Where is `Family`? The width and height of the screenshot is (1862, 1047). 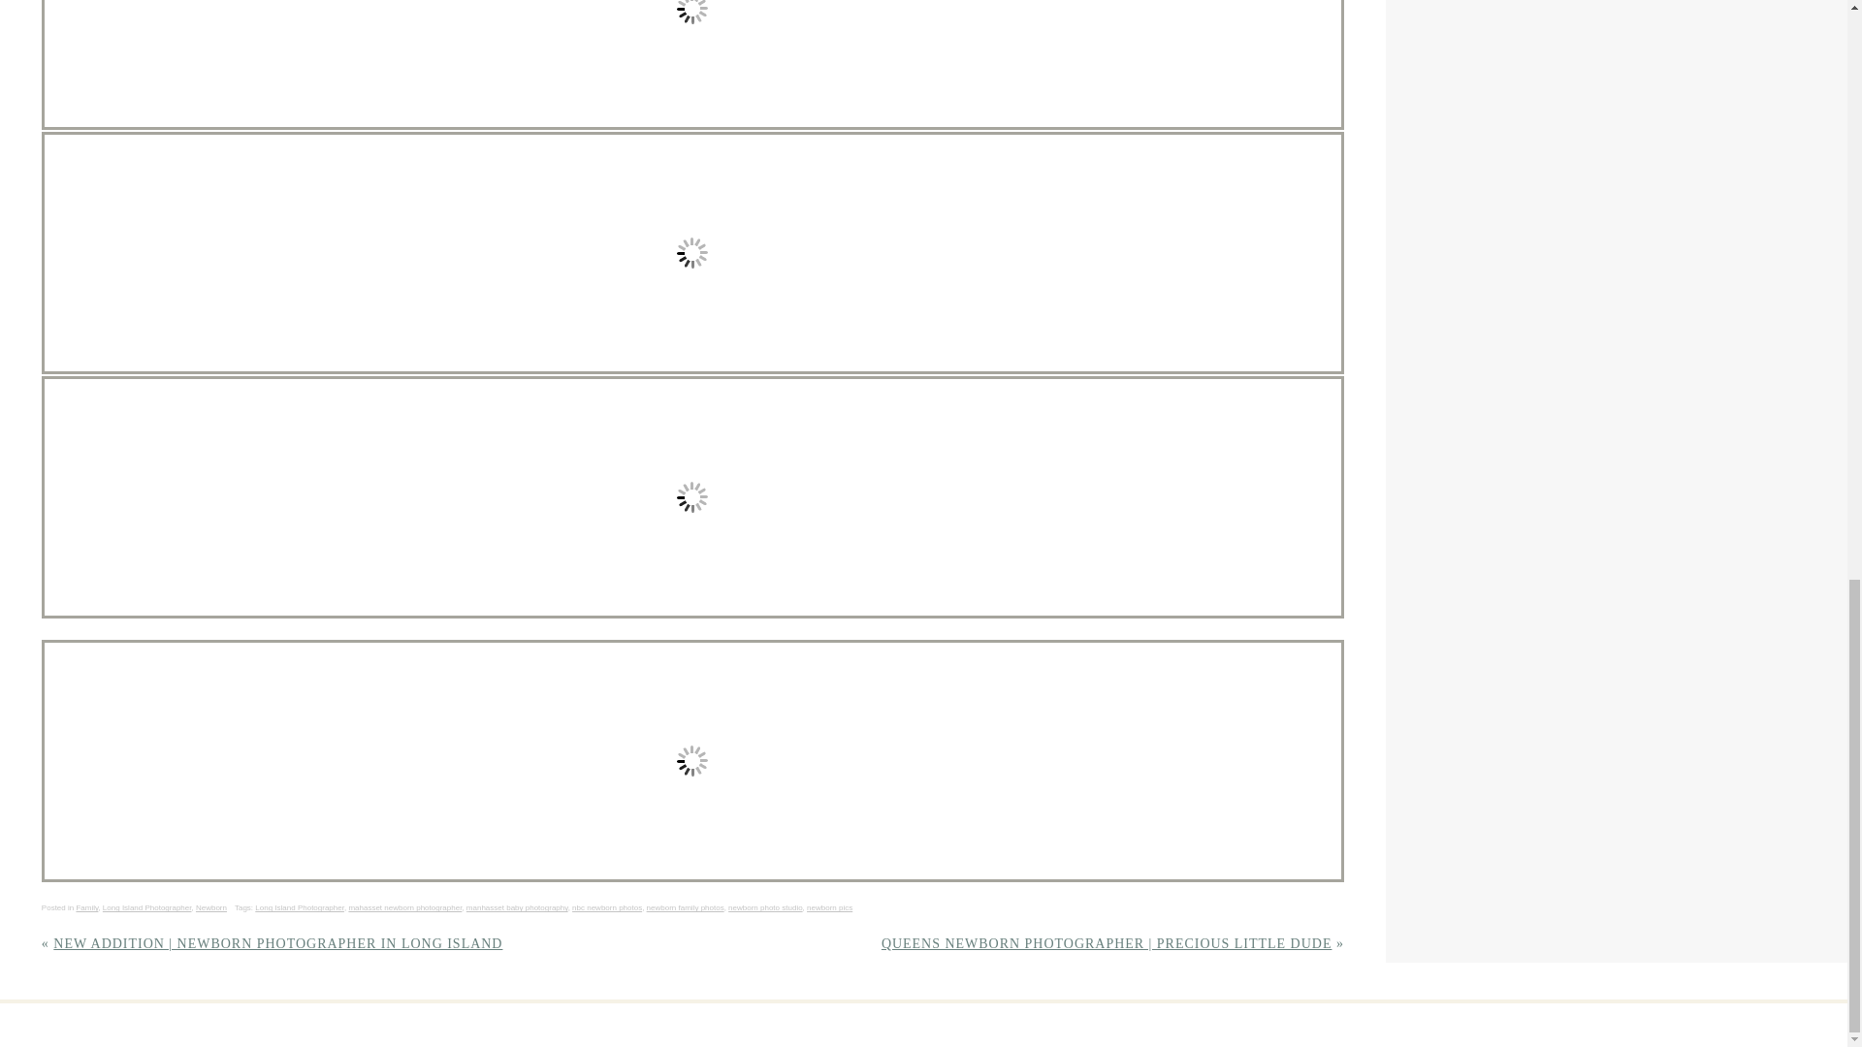
Family is located at coordinates (87, 907).